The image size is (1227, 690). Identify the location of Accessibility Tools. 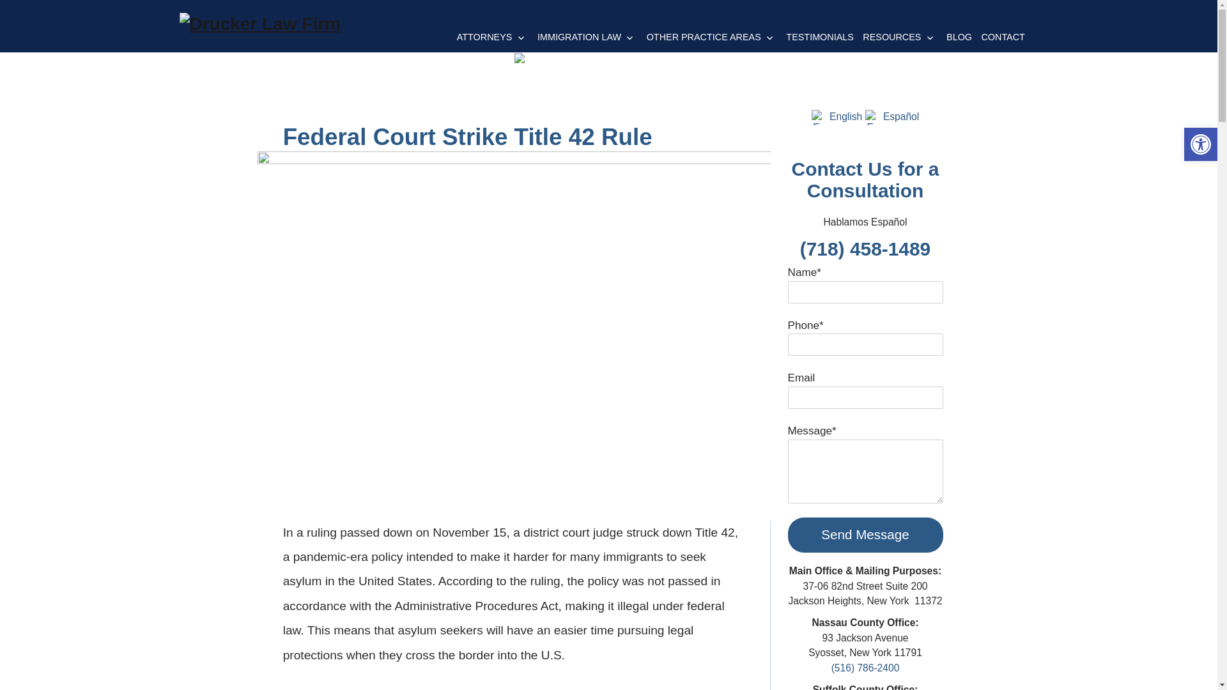
(1200, 144).